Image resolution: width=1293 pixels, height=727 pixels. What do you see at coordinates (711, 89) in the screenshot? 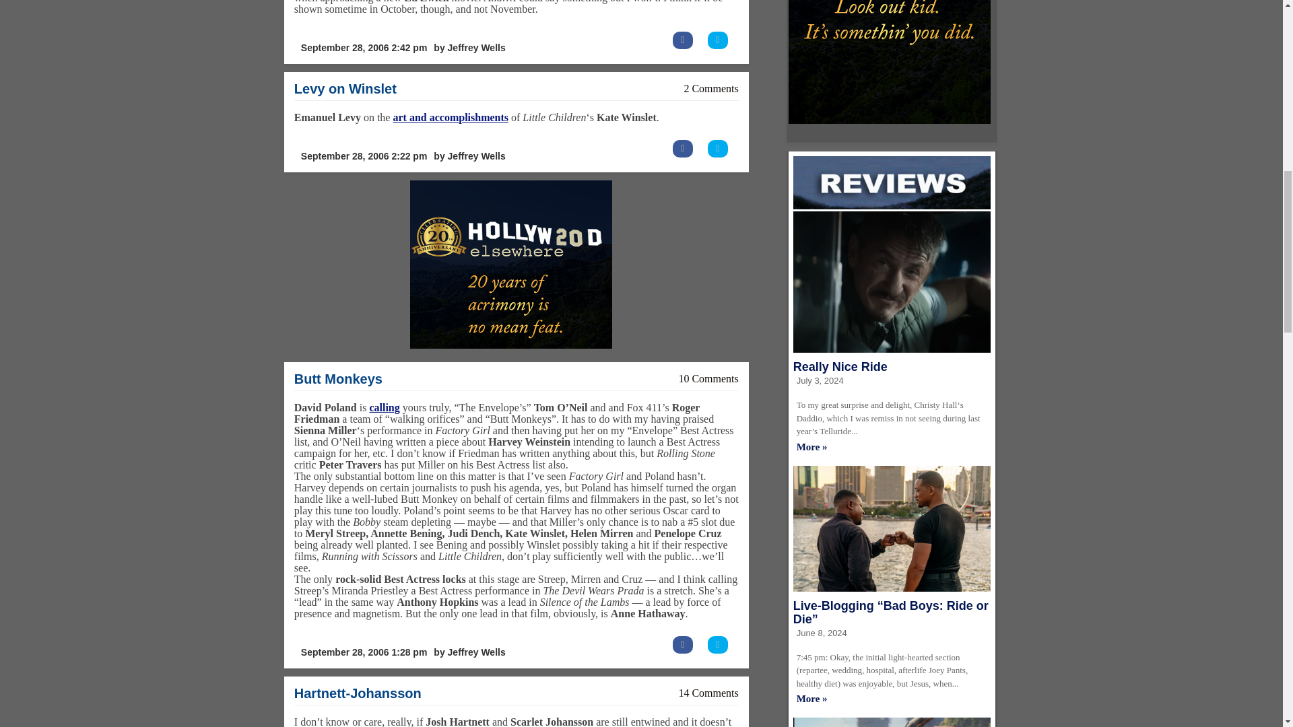
I see `2 Comments` at bounding box center [711, 89].